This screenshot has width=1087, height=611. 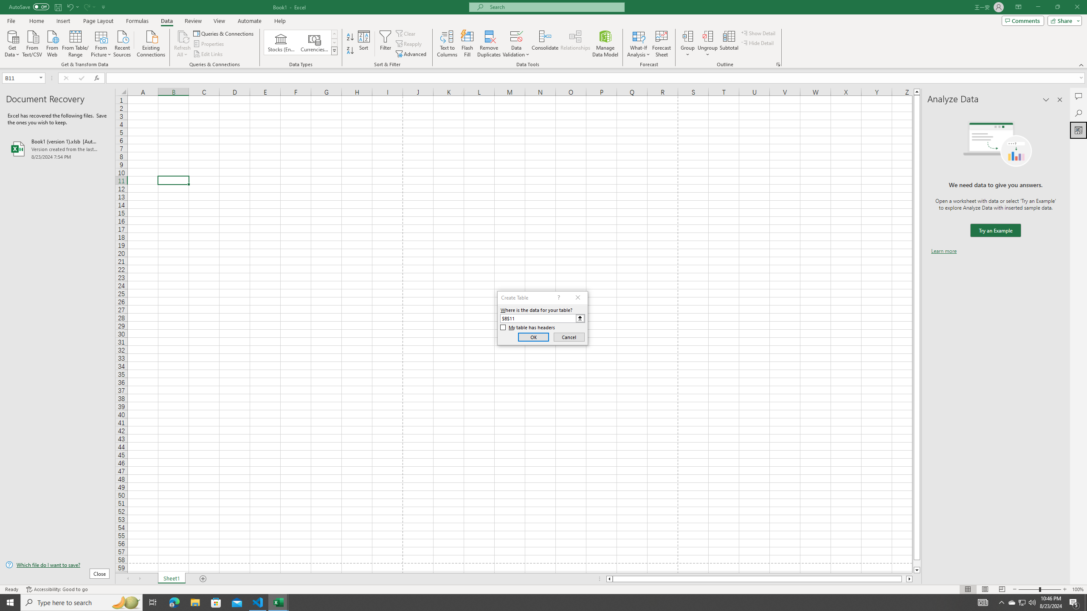 I want to click on Sort..., so click(x=364, y=44).